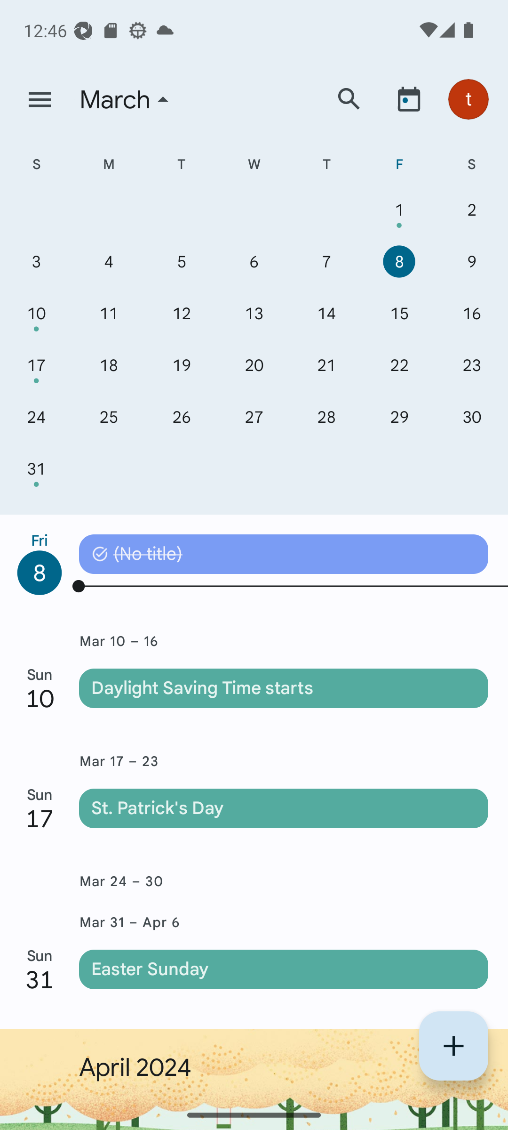  I want to click on Create new event and more, so click(453, 1046).